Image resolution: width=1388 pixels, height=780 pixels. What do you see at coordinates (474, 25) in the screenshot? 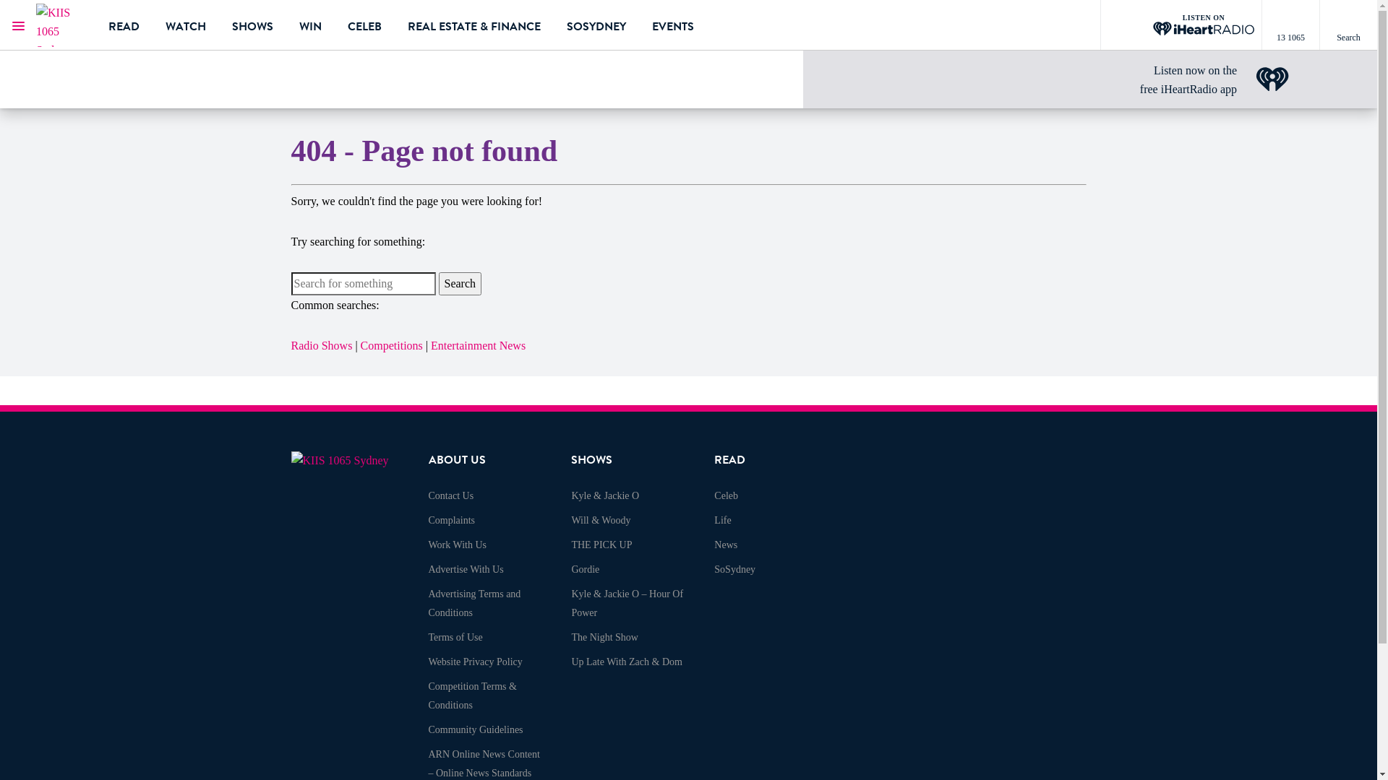
I see `REAL ESTATE & FINANCE` at bounding box center [474, 25].